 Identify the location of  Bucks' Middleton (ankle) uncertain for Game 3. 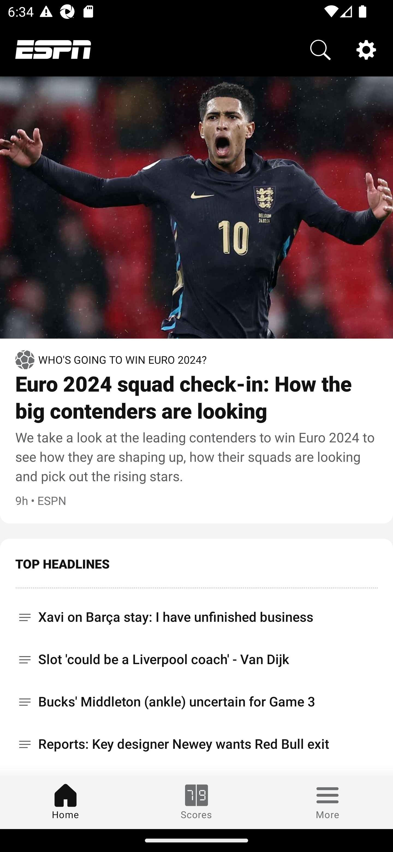
(196, 702).